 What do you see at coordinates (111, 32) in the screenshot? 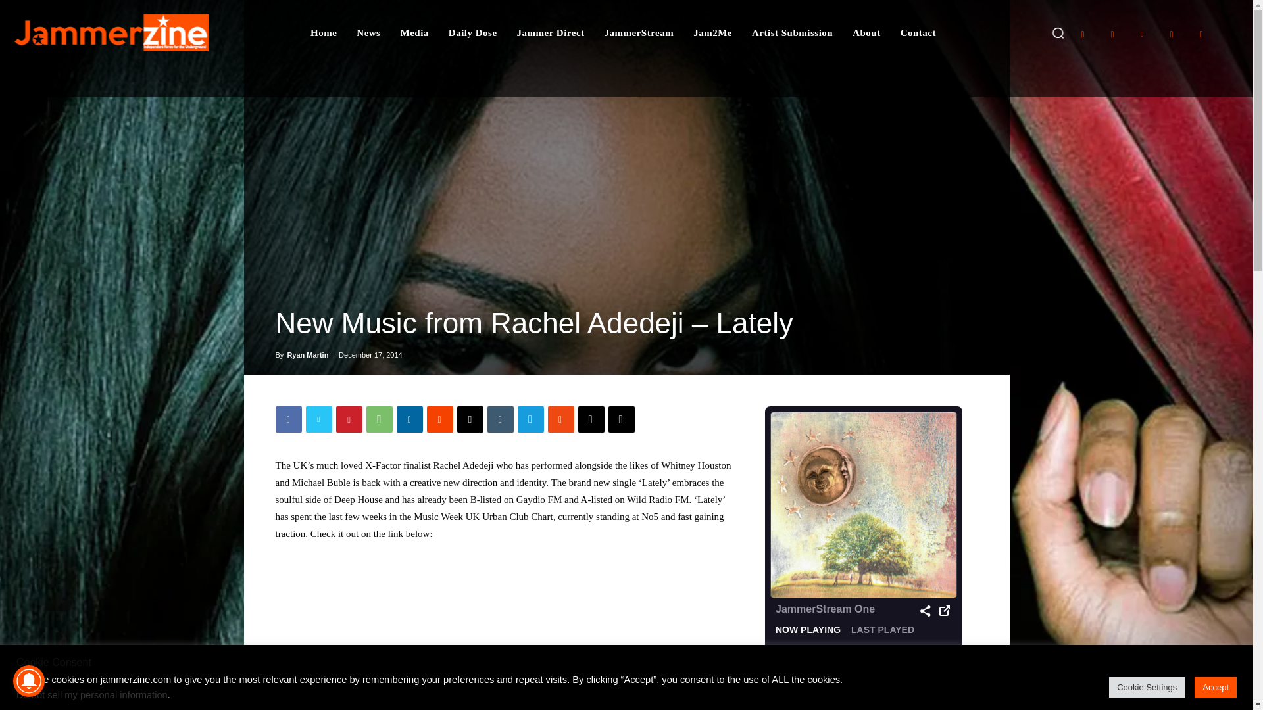
I see `Jammerzine` at bounding box center [111, 32].